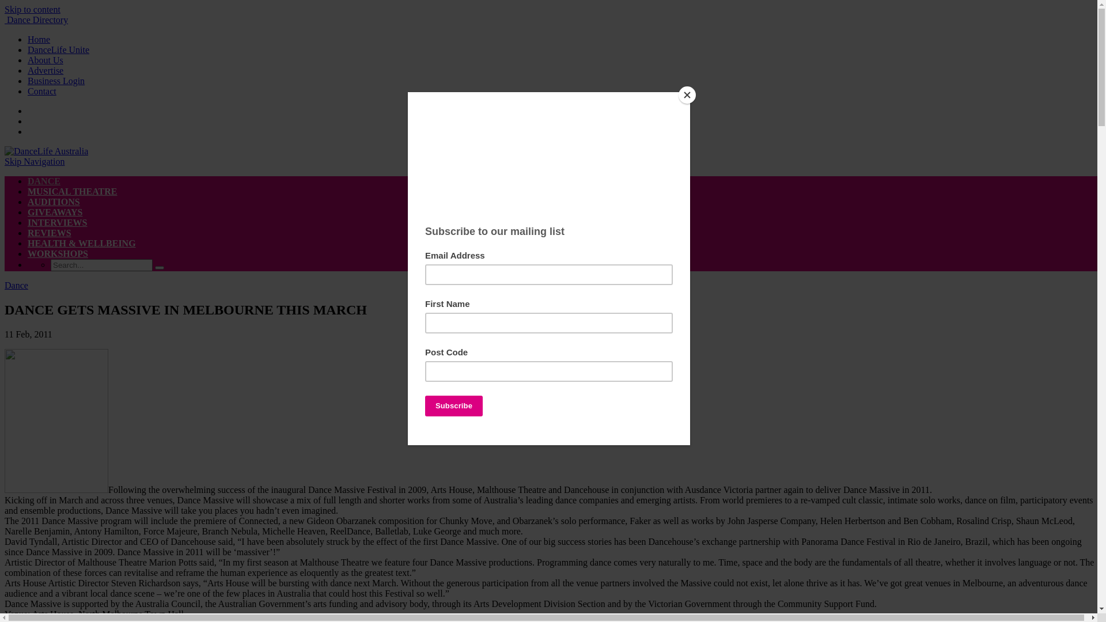  Describe the element at coordinates (44, 181) in the screenshot. I see `DANCE` at that location.